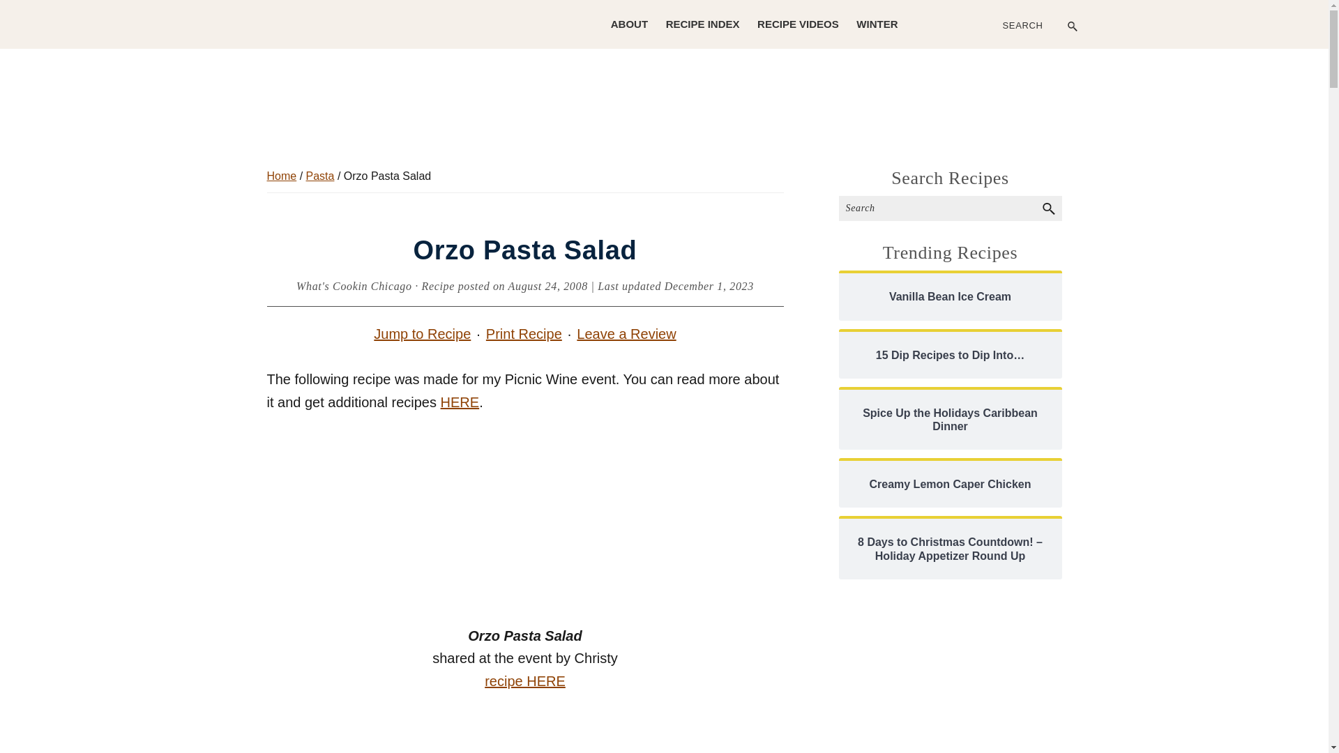  Describe the element at coordinates (629, 24) in the screenshot. I see `ABOUT` at that location.